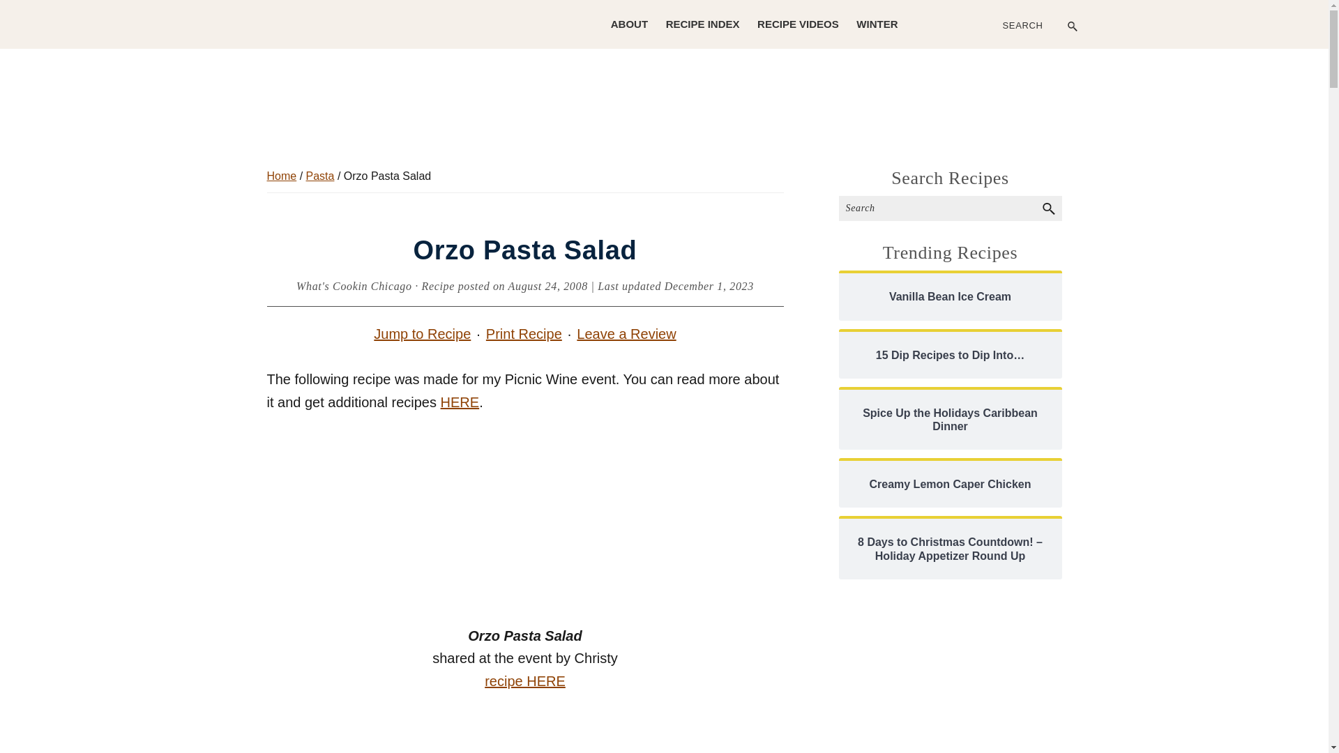  Describe the element at coordinates (629, 24) in the screenshot. I see `ABOUT` at that location.